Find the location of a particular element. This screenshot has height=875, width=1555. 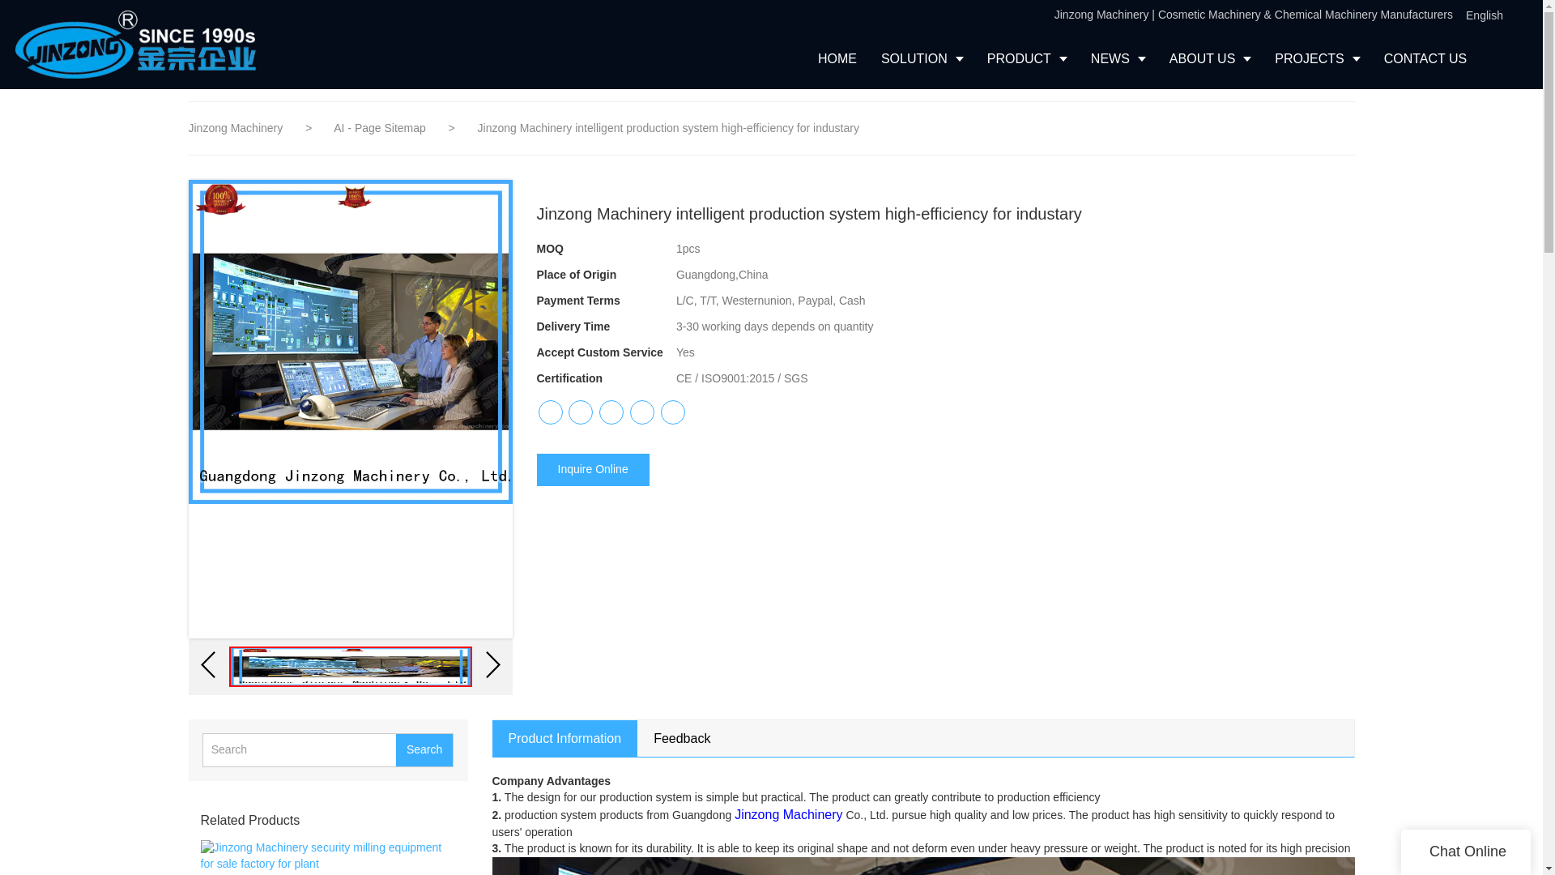

HOME is located at coordinates (837, 58).